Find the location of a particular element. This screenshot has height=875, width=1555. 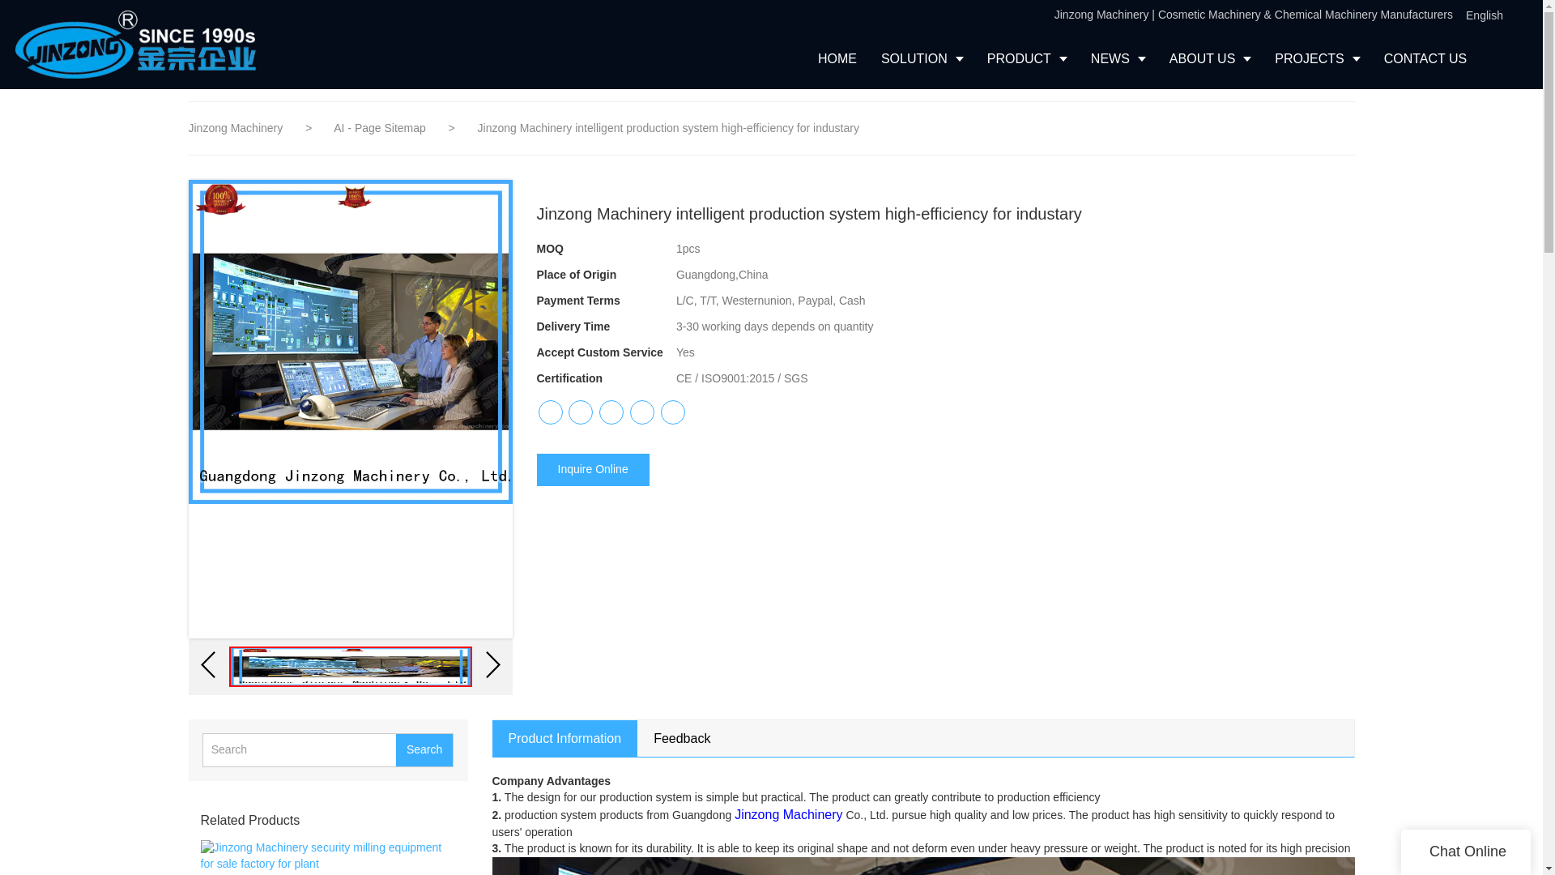

HOME is located at coordinates (837, 58).